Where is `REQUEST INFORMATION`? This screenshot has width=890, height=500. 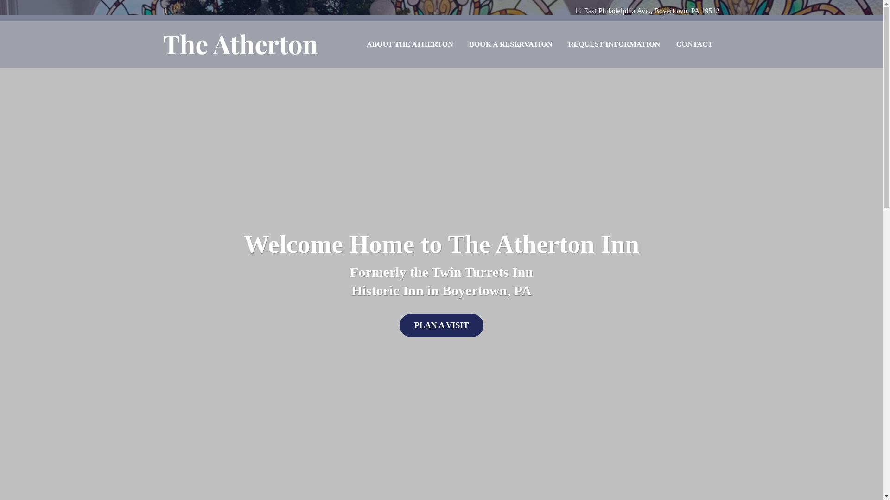 REQUEST INFORMATION is located at coordinates (614, 44).